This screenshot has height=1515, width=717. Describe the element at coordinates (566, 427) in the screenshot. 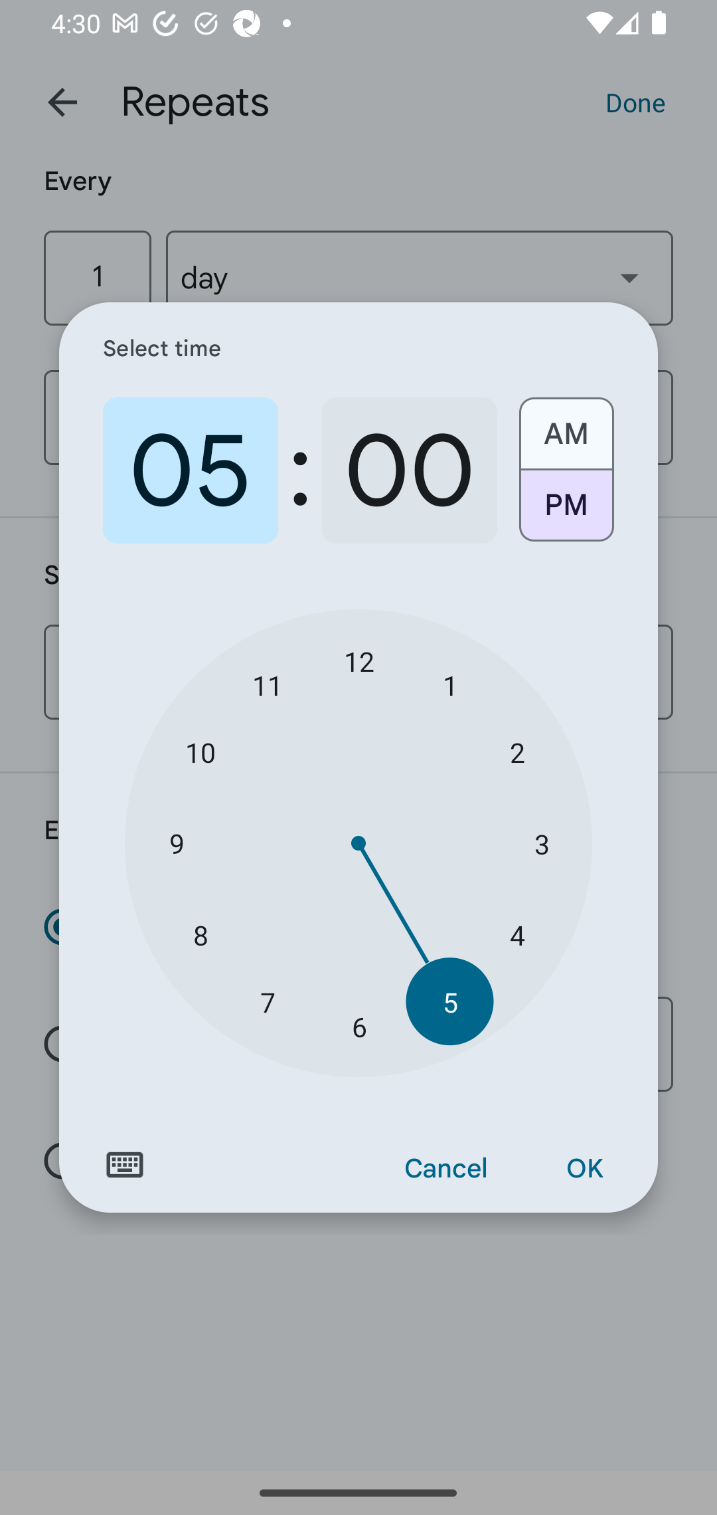

I see `AM` at that location.